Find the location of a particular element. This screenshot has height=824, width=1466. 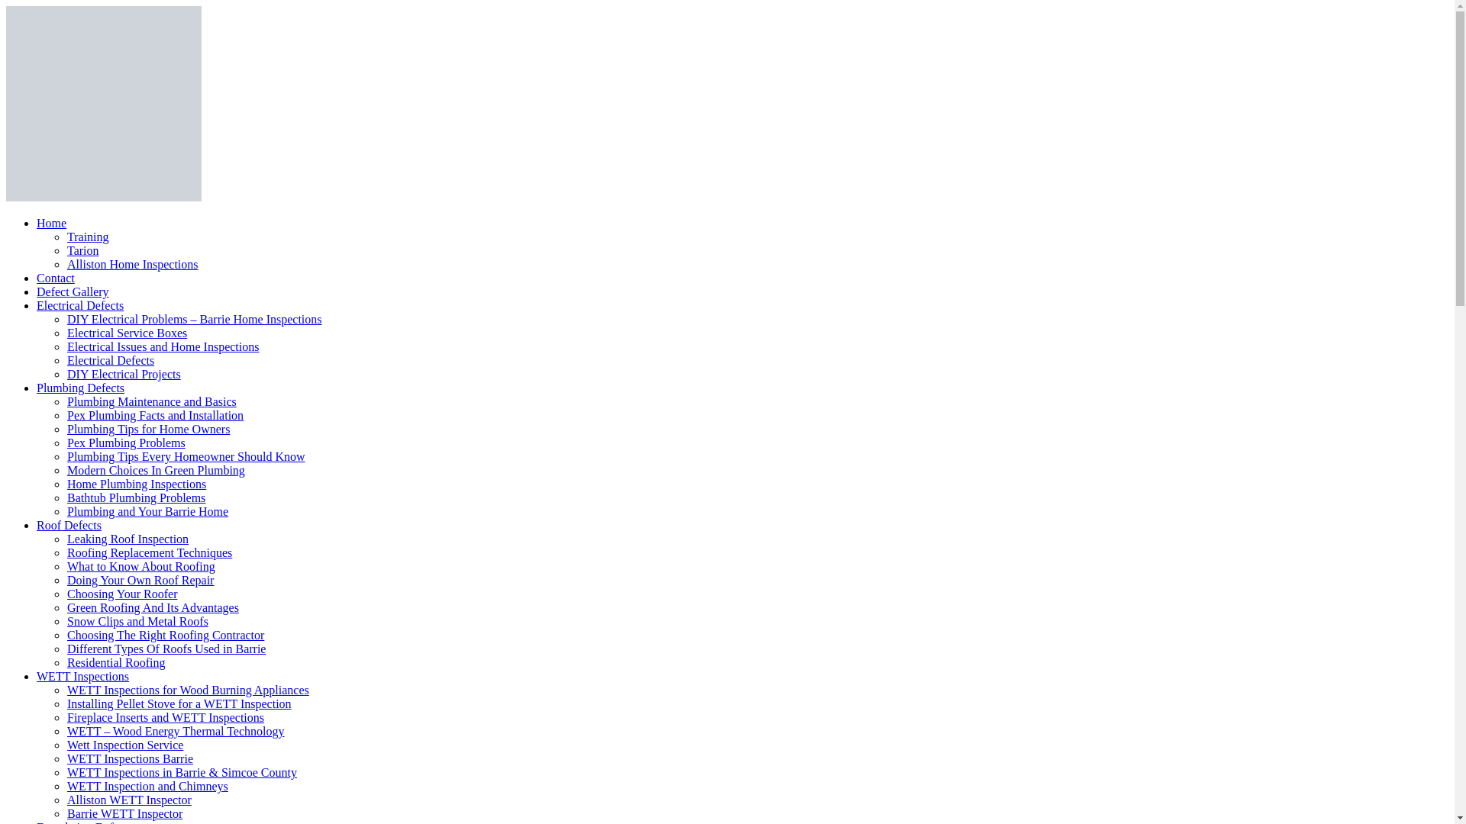

Plumbing Defects is located at coordinates (81, 388).